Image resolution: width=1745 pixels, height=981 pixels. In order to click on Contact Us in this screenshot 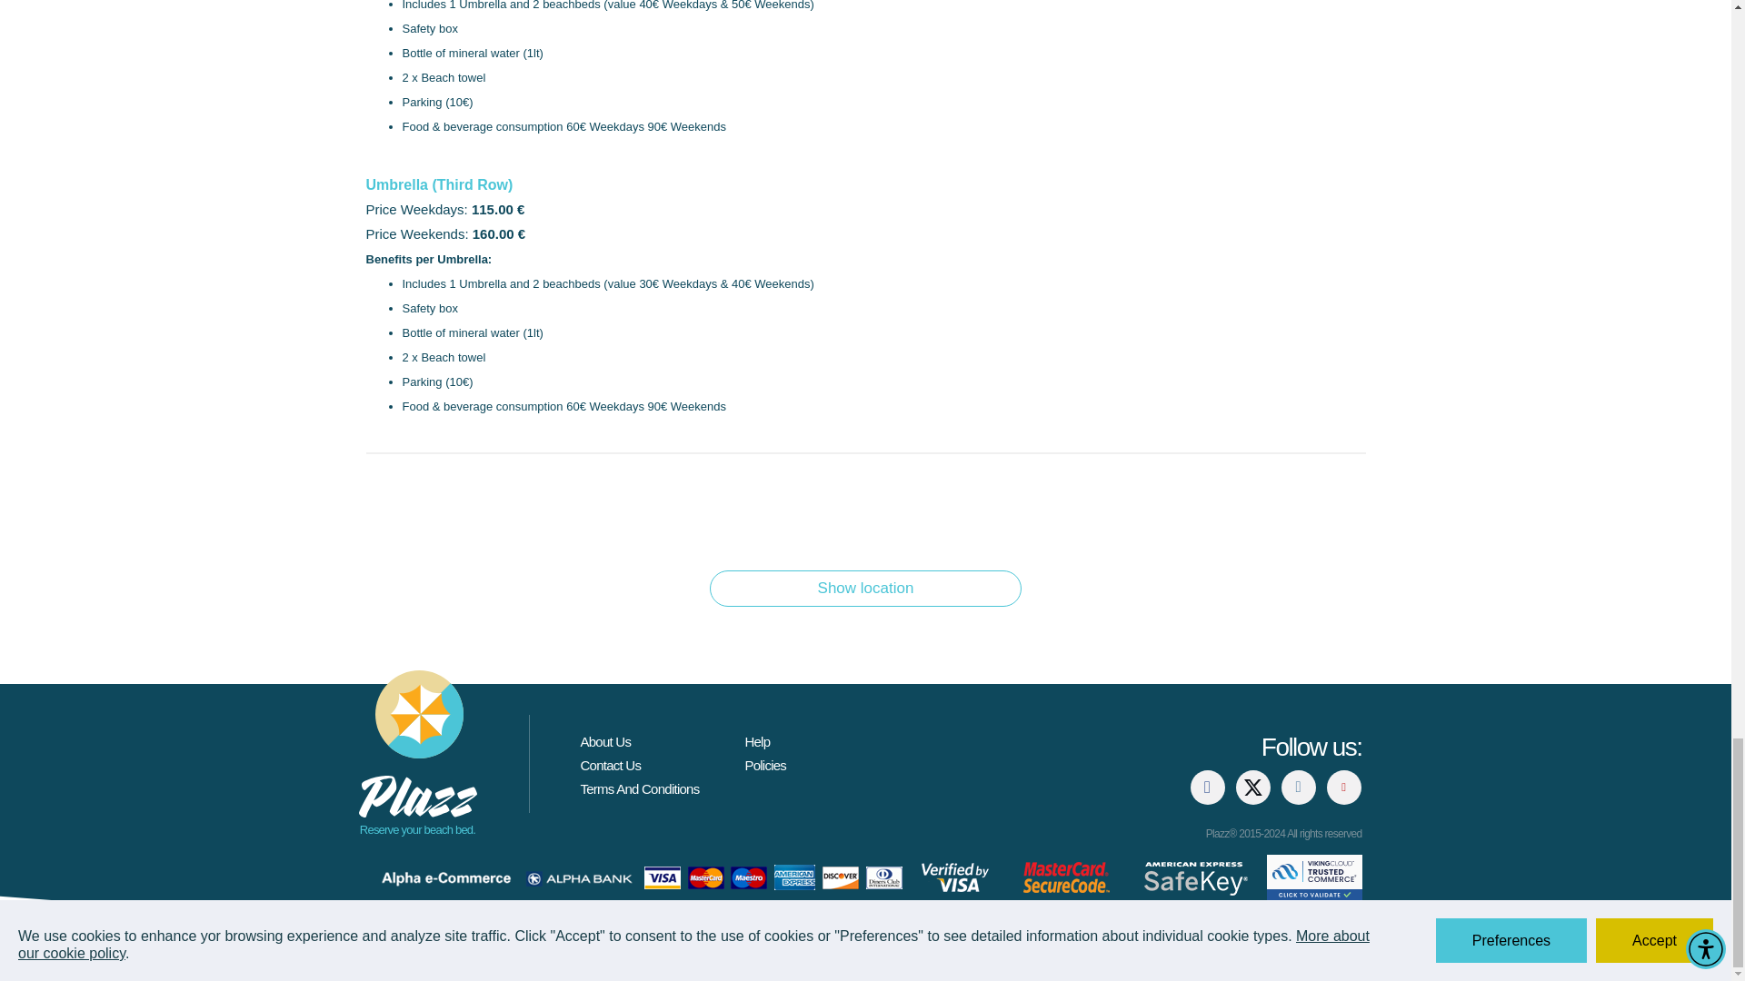, I will do `click(609, 765)`.